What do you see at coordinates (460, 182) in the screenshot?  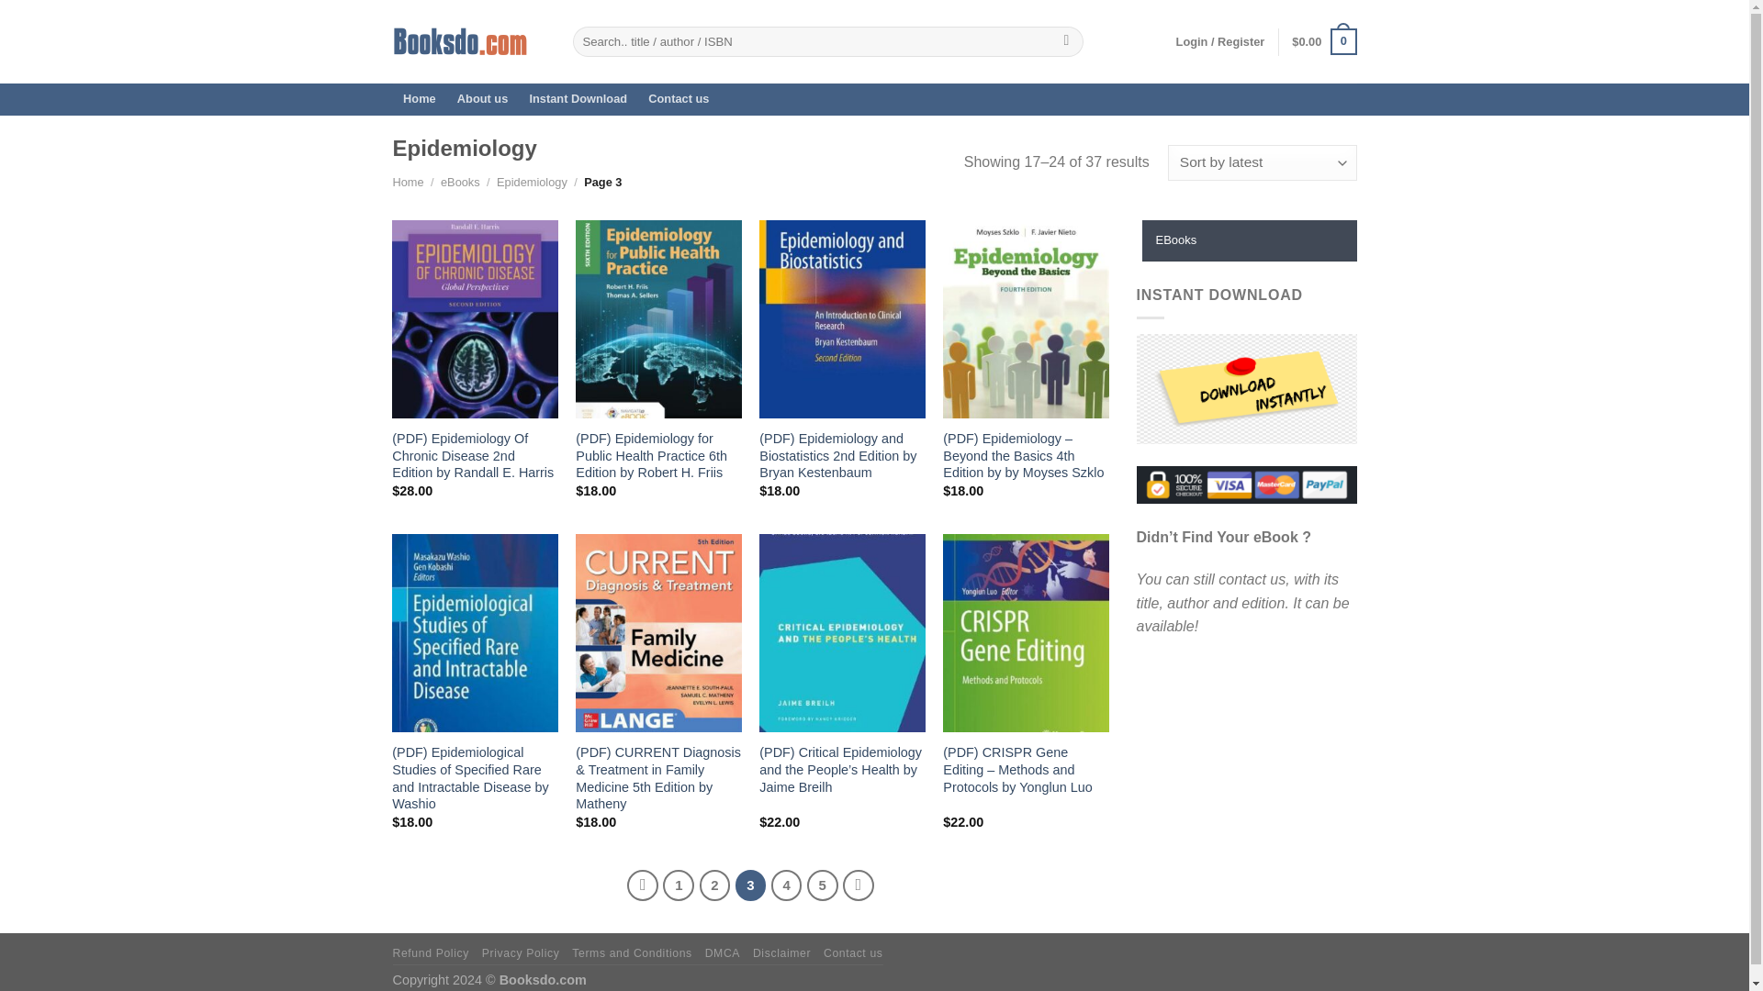 I see `eBooks` at bounding box center [460, 182].